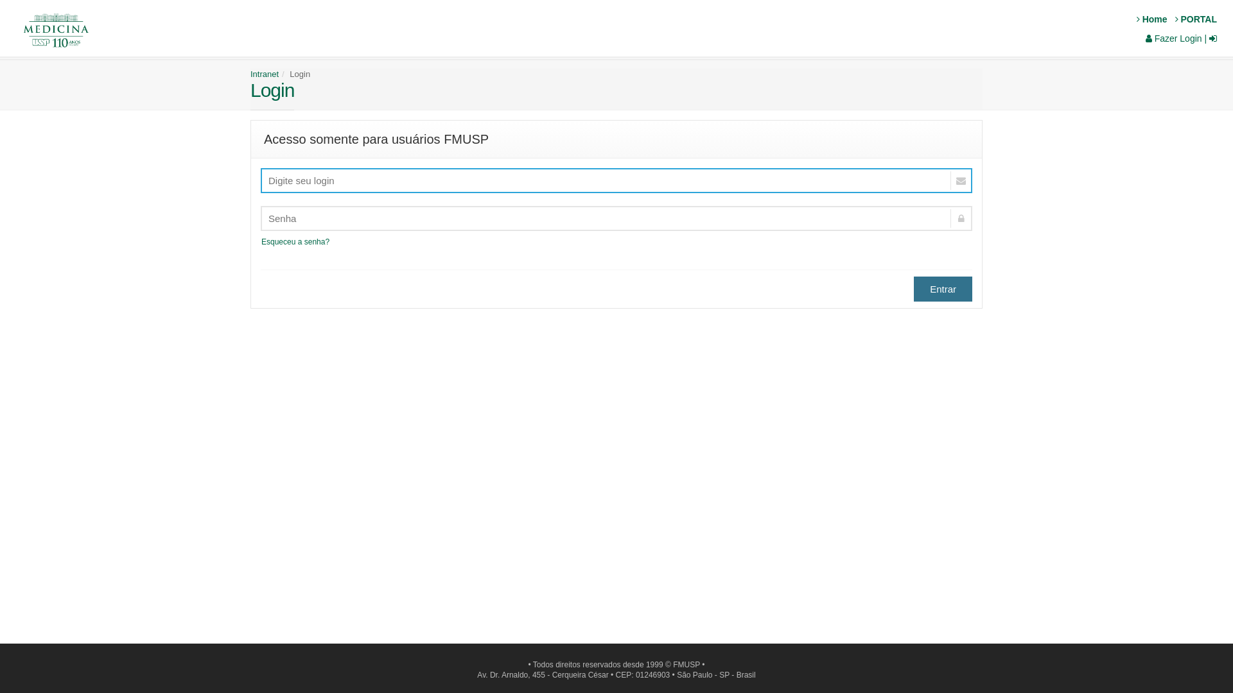 The height and width of the screenshot is (693, 1233). What do you see at coordinates (265, 74) in the screenshot?
I see `Intranet` at bounding box center [265, 74].